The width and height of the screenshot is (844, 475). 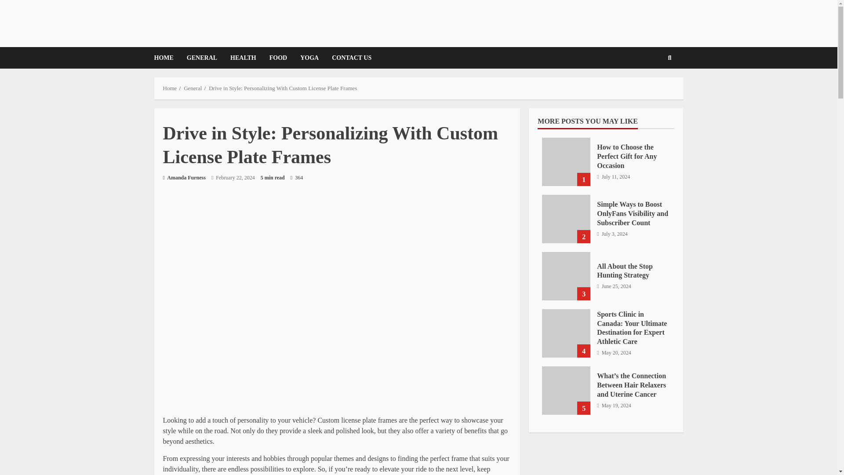 What do you see at coordinates (170, 88) in the screenshot?
I see `Home` at bounding box center [170, 88].